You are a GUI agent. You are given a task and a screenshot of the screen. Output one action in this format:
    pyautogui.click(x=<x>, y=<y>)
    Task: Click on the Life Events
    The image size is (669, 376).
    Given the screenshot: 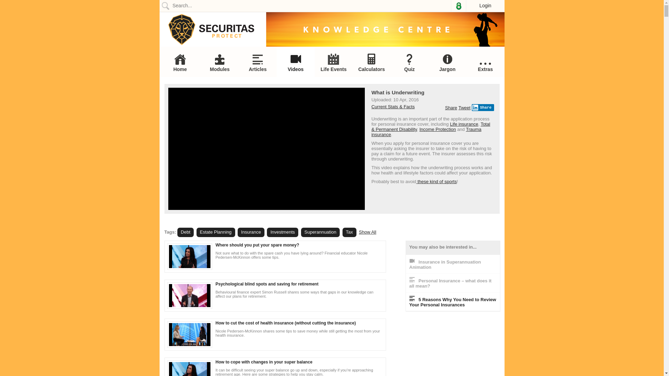 What is the action you would take?
    pyautogui.click(x=334, y=63)
    